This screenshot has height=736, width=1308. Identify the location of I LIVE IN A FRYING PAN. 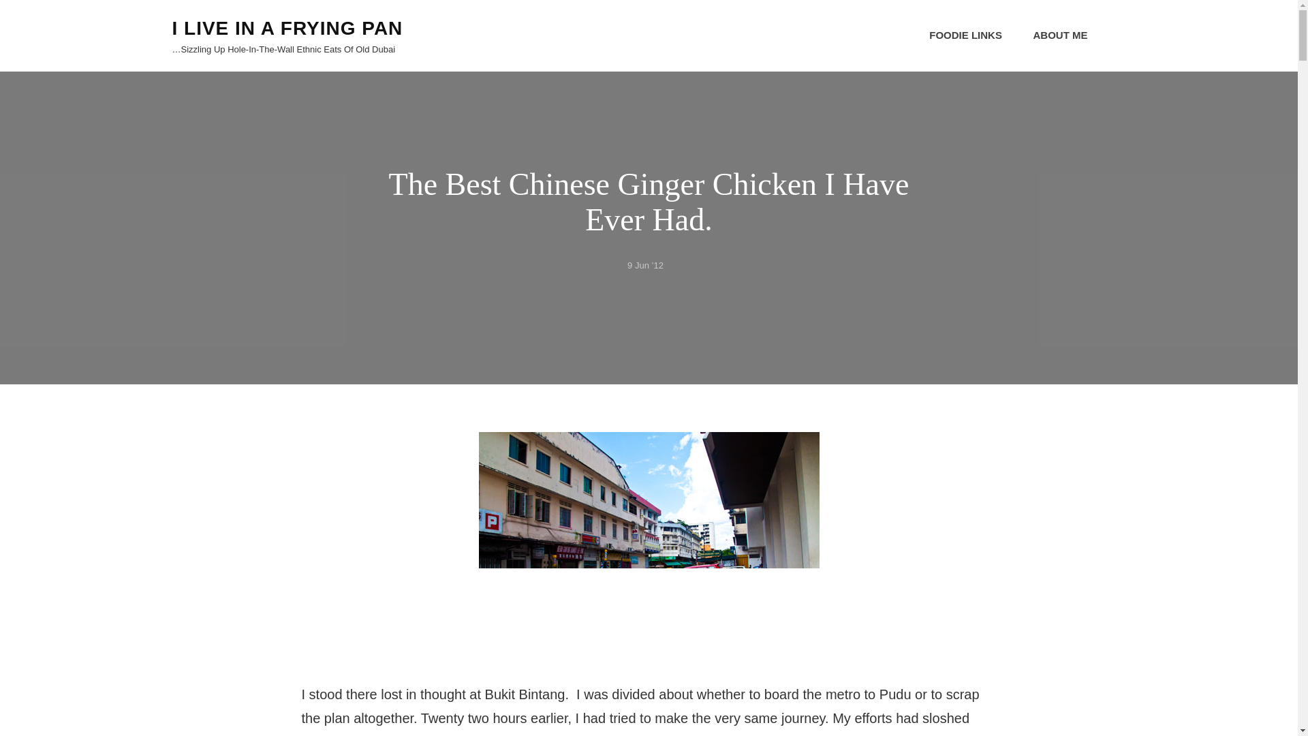
(287, 28).